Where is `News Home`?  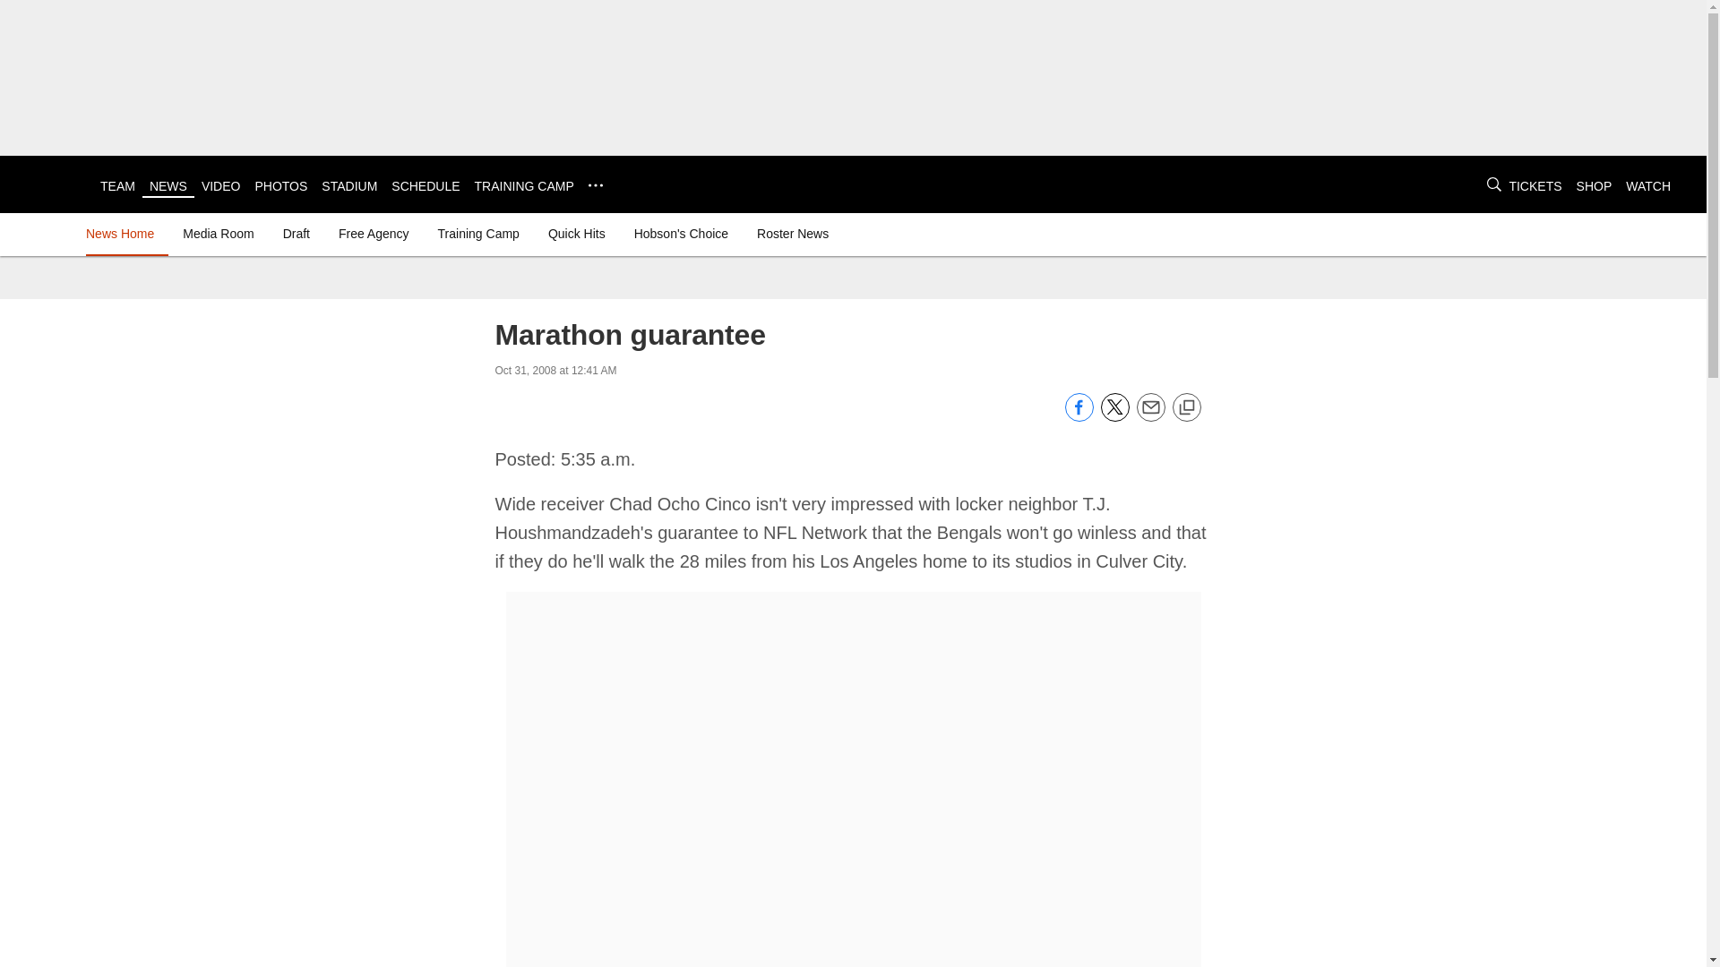 News Home is located at coordinates (124, 233).